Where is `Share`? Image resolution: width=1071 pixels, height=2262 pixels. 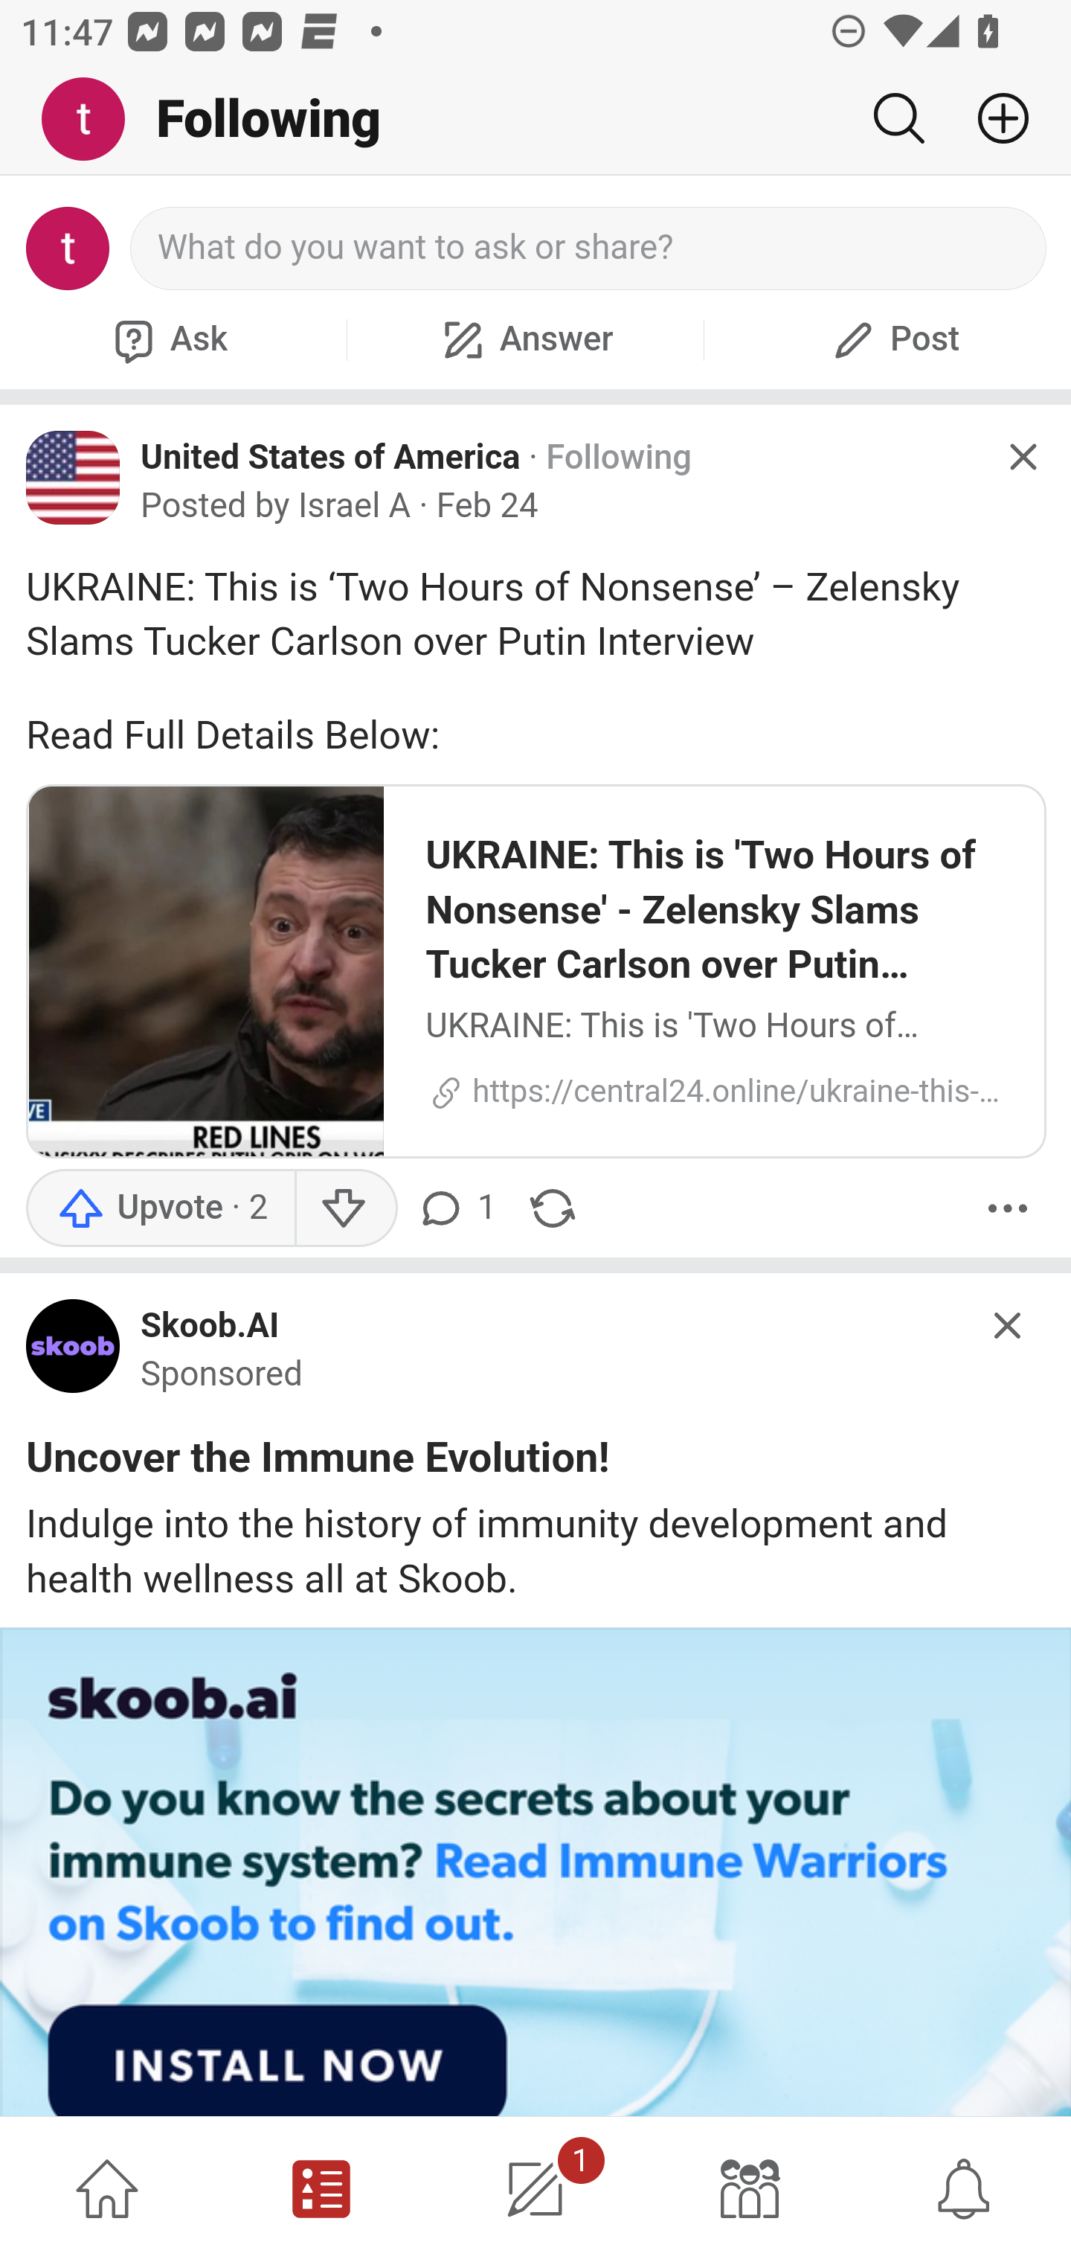 Share is located at coordinates (552, 1208).